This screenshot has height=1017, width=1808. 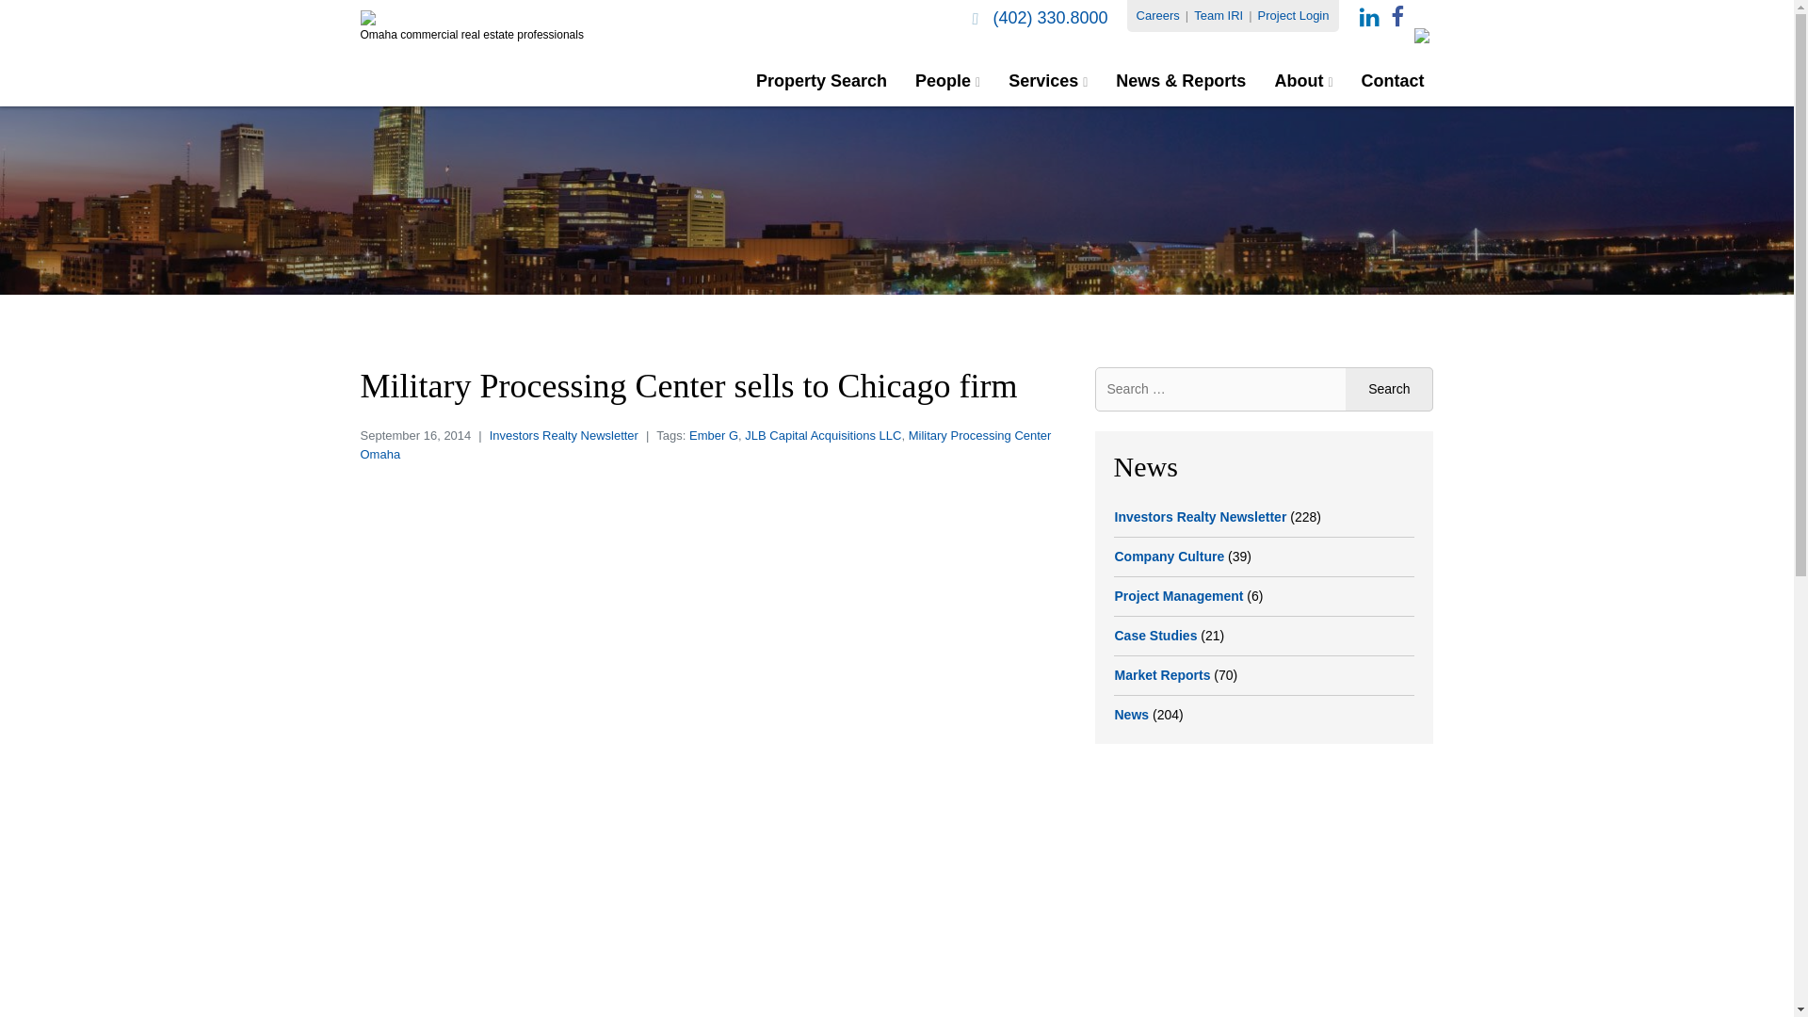 I want to click on Ember G, so click(x=713, y=435).